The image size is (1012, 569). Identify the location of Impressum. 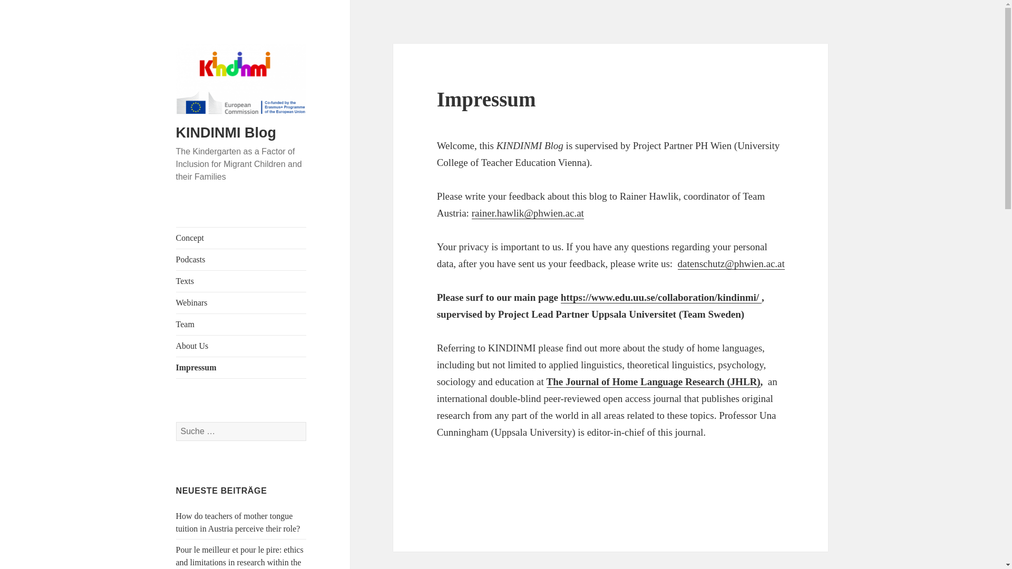
(241, 368).